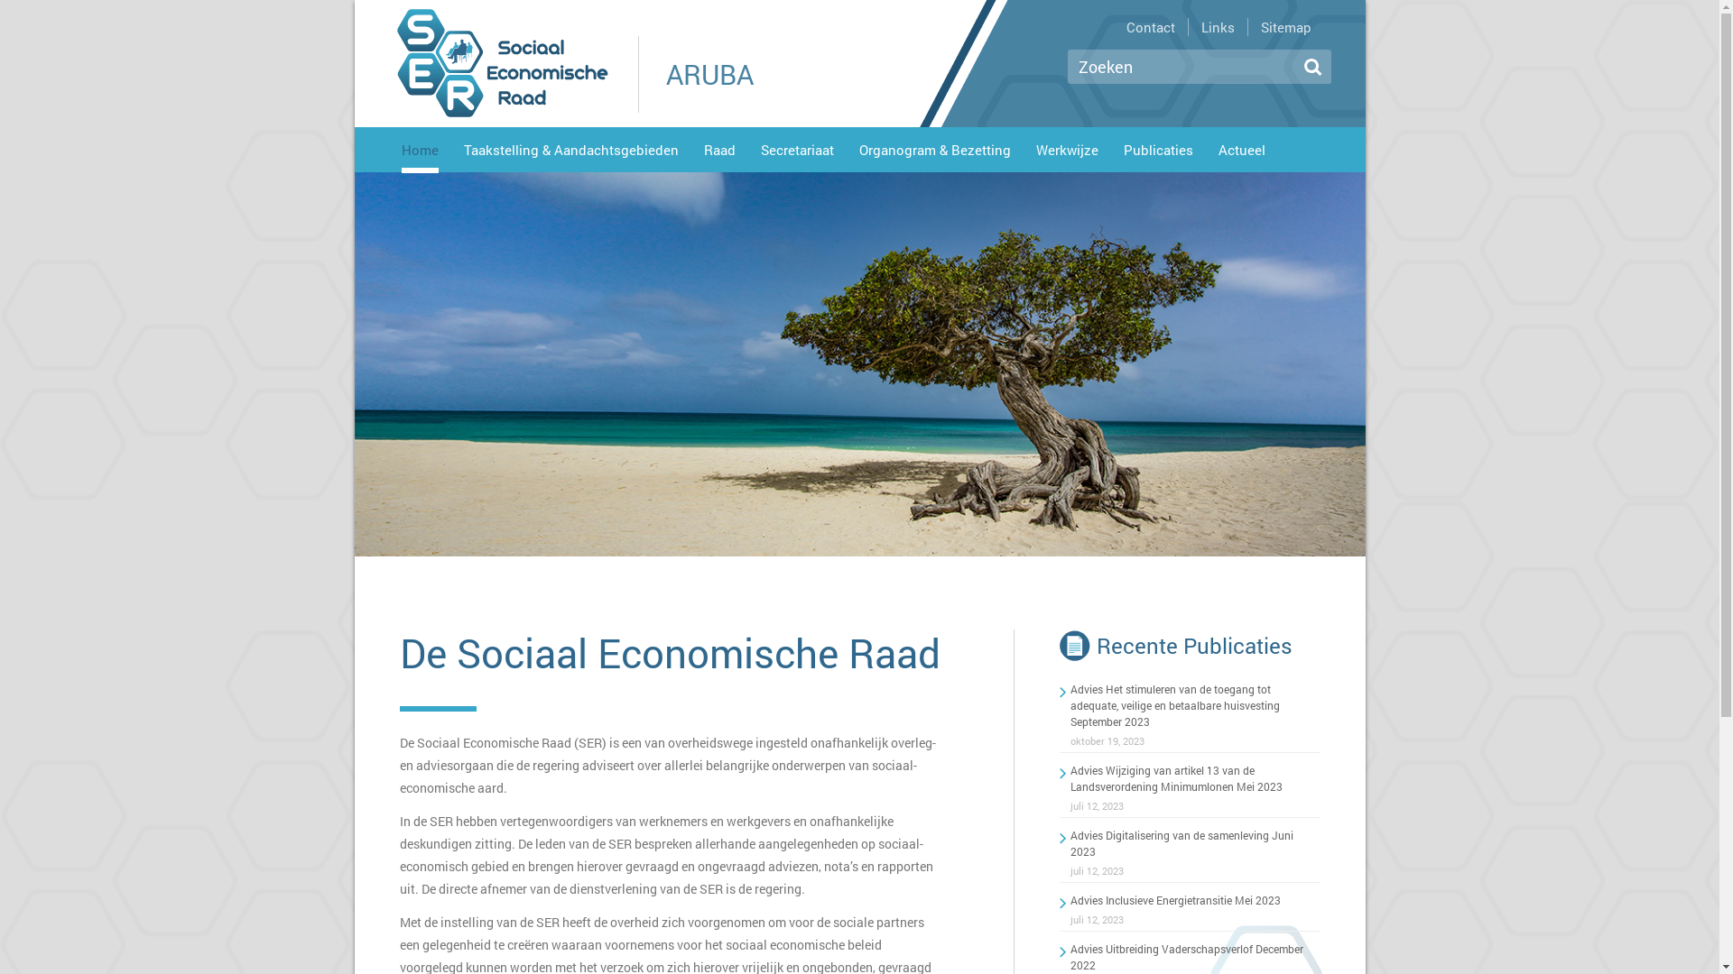 The width and height of the screenshot is (1733, 974). Describe the element at coordinates (796, 153) in the screenshot. I see `Secretariaat` at that location.